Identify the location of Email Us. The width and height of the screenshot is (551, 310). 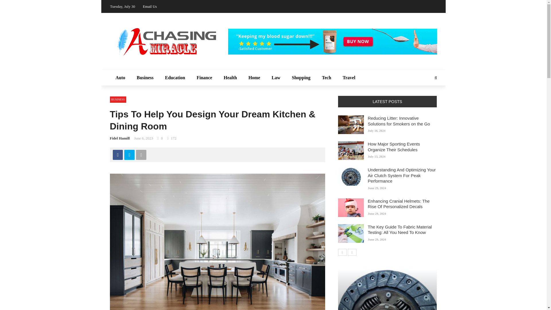
(150, 6).